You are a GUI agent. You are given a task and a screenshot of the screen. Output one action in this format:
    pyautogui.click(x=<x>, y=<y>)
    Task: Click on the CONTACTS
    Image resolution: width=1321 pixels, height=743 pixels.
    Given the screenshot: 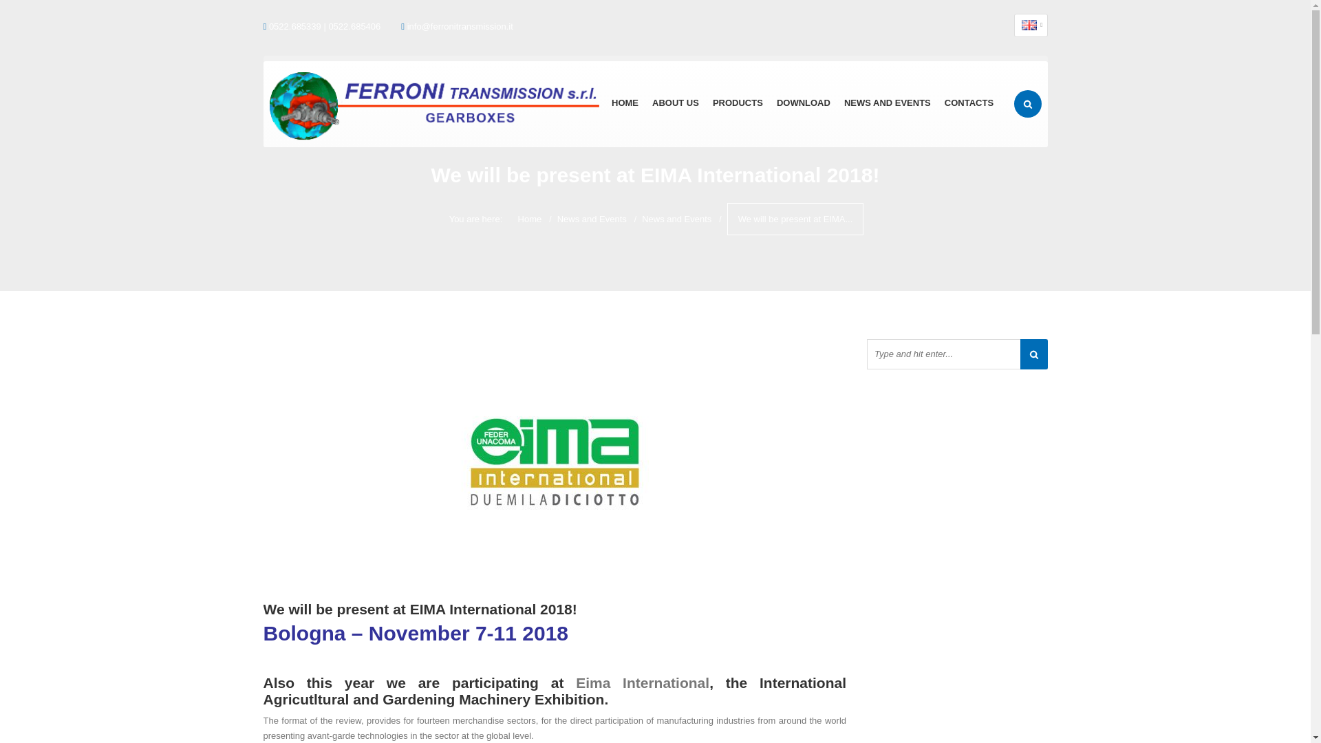 What is the action you would take?
    pyautogui.click(x=969, y=105)
    